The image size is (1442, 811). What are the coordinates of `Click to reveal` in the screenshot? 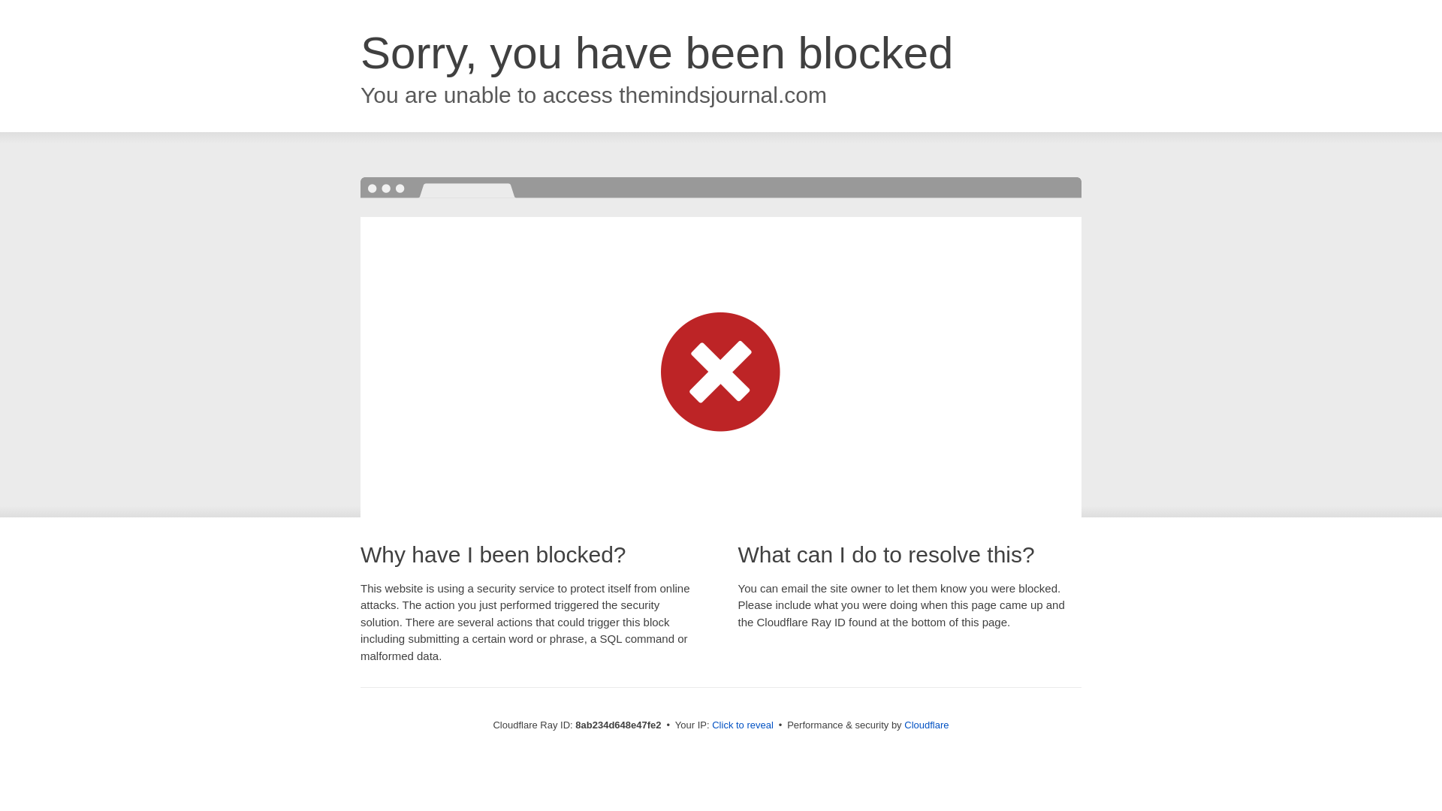 It's located at (742, 725).